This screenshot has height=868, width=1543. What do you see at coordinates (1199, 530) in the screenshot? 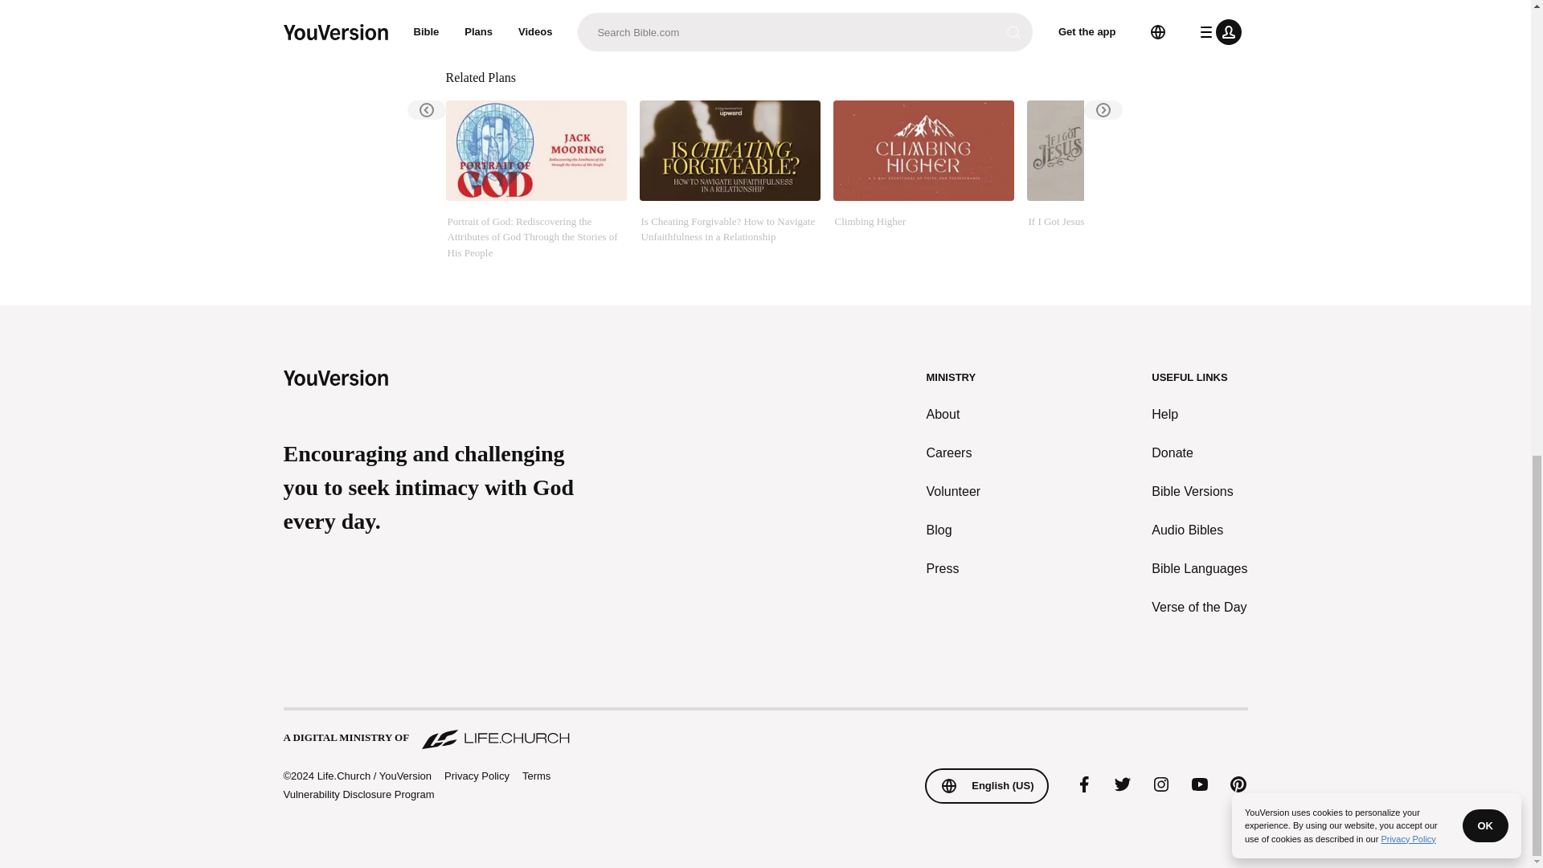
I see `Audio Bibles` at bounding box center [1199, 530].